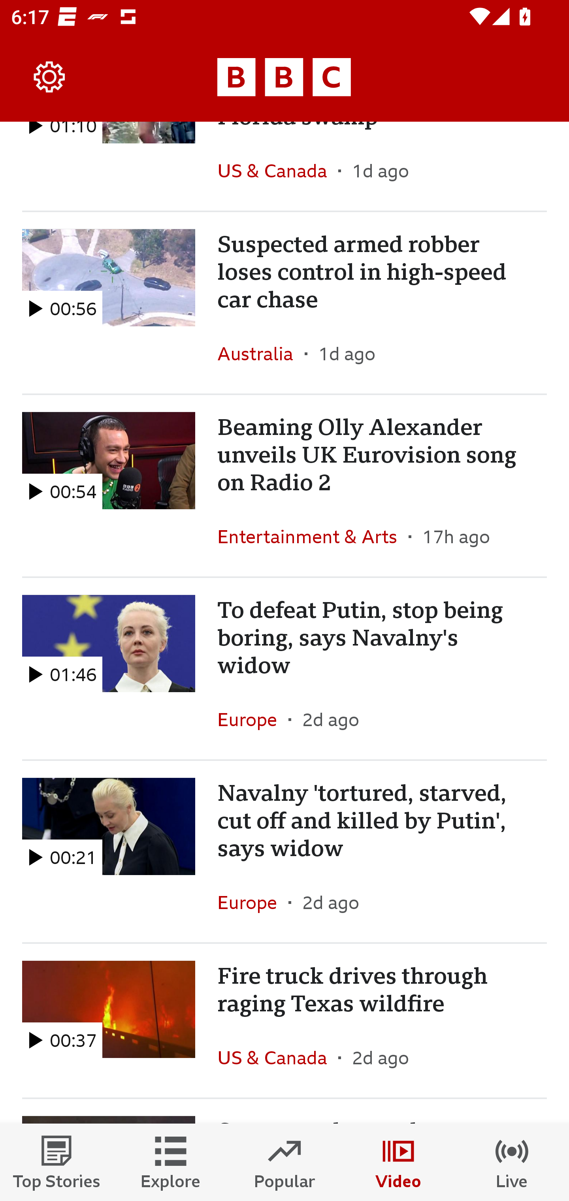 Image resolution: width=569 pixels, height=1201 pixels. I want to click on Top Stories, so click(57, 1162).